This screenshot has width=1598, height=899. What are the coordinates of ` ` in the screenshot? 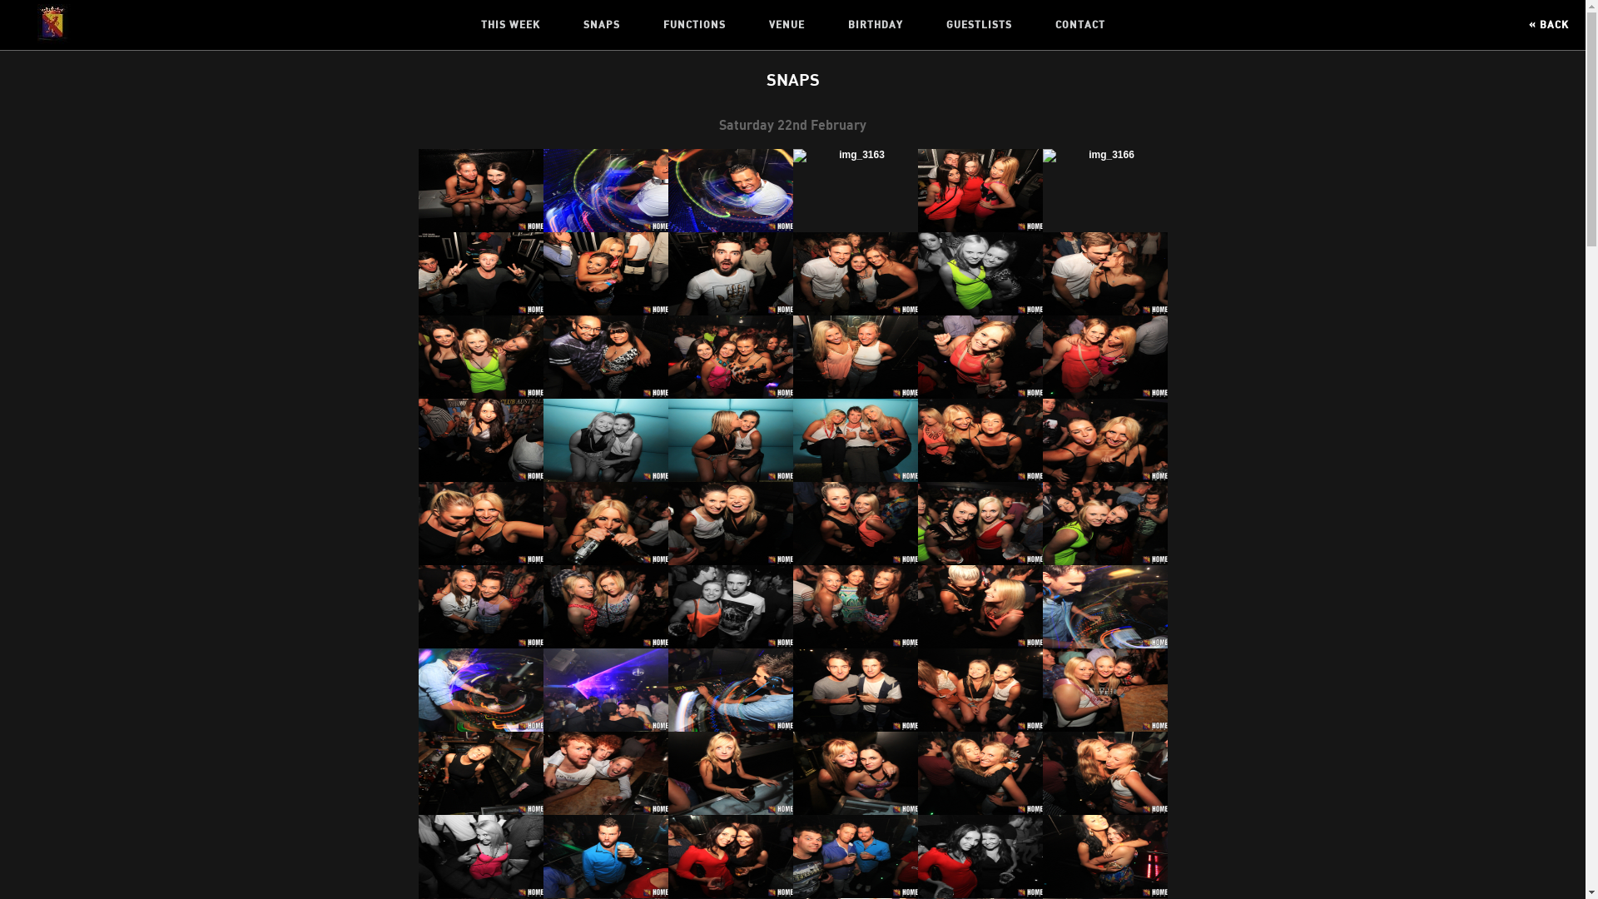 It's located at (1104, 357).